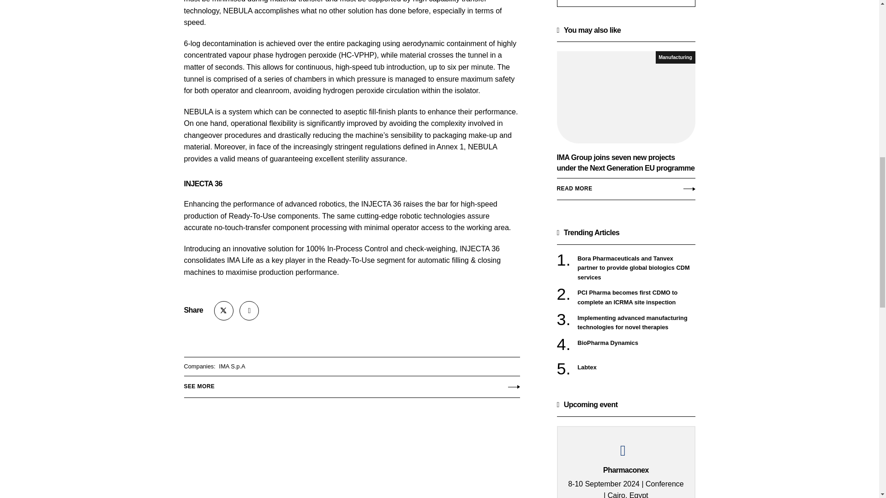  I want to click on LinkedIn, so click(249, 311).